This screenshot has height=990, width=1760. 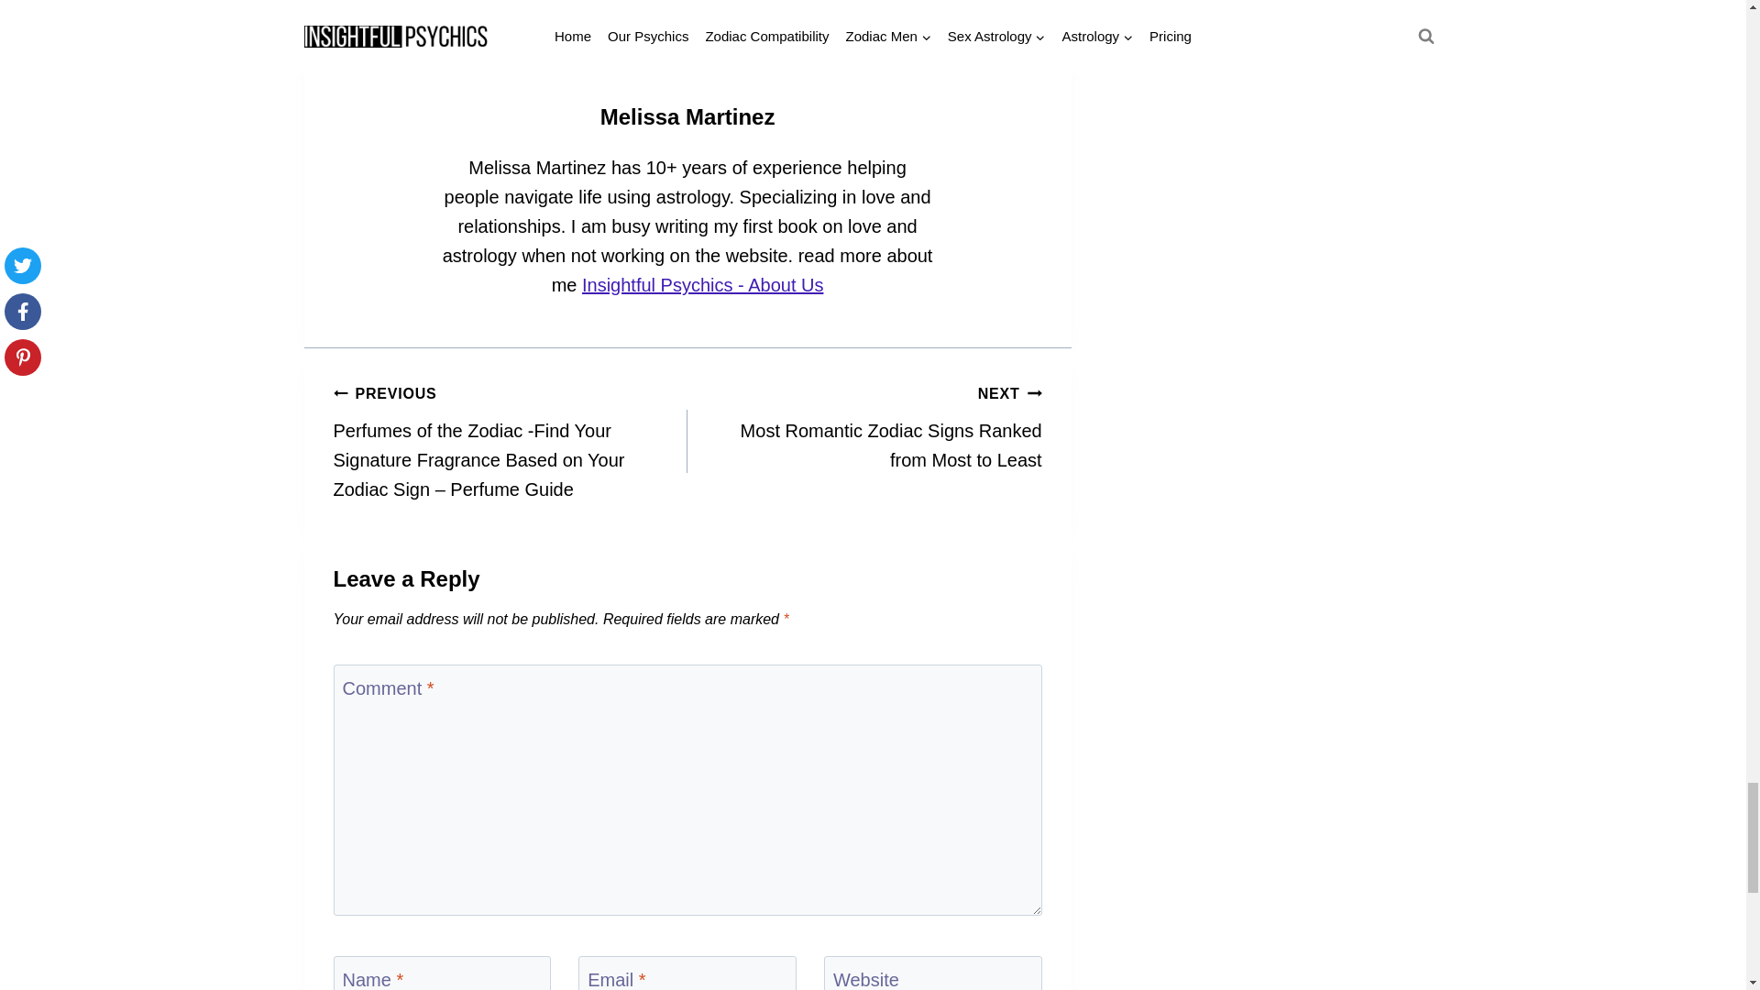 I want to click on Posts by Melissa Martinez, so click(x=687, y=117).